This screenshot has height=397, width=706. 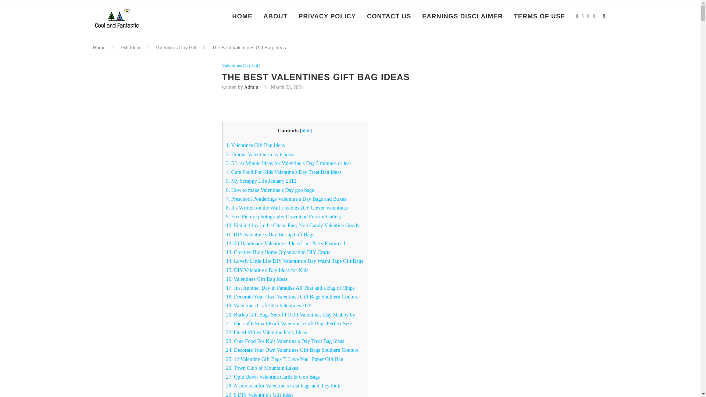 What do you see at coordinates (261, 181) in the screenshot?
I see `5. My Scrappy Life January 2012` at bounding box center [261, 181].